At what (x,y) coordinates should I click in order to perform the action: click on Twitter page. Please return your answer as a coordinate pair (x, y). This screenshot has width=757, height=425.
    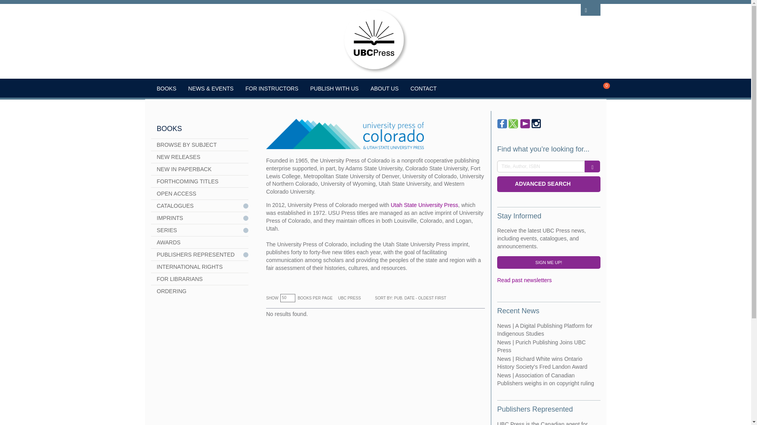
    Looking at the image, I should click on (513, 124).